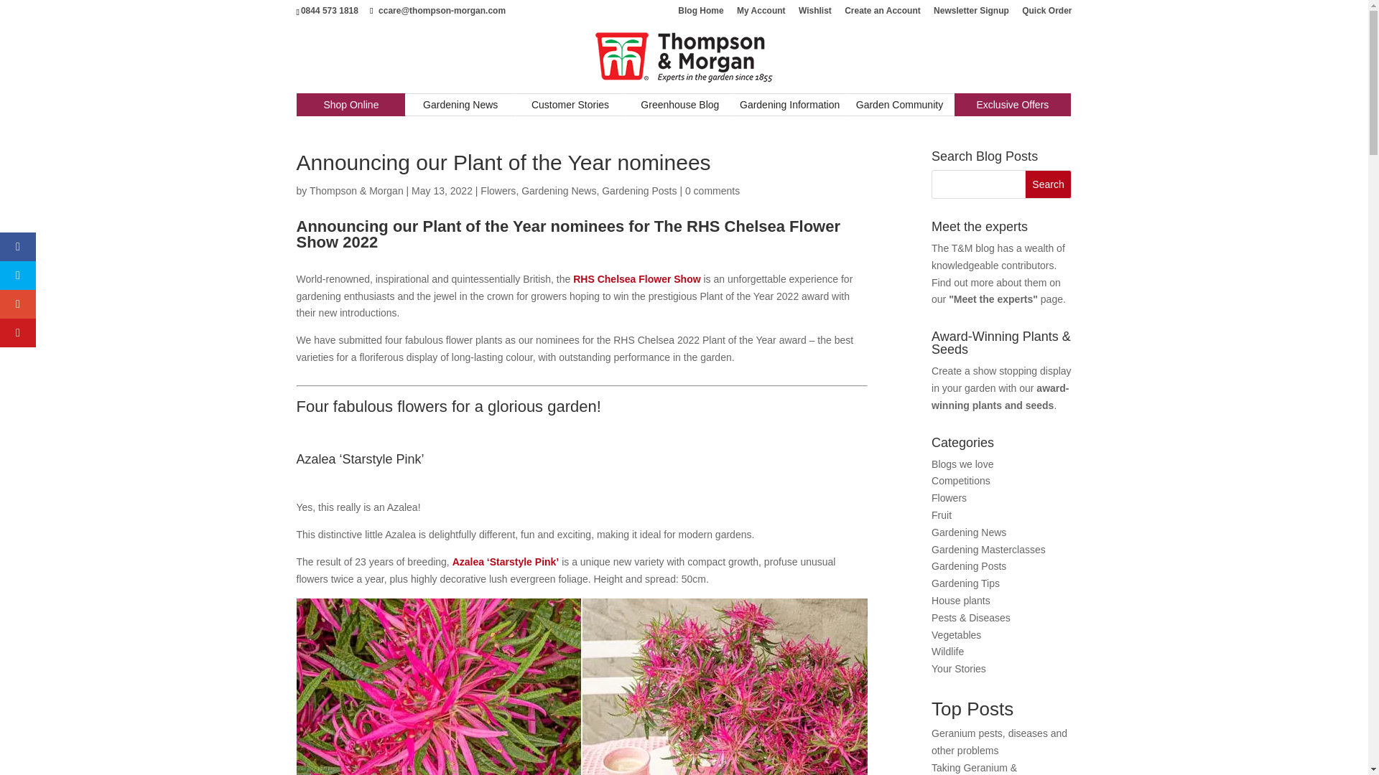 This screenshot has height=775, width=1379. Describe the element at coordinates (639, 191) in the screenshot. I see `Gardening Posts` at that location.